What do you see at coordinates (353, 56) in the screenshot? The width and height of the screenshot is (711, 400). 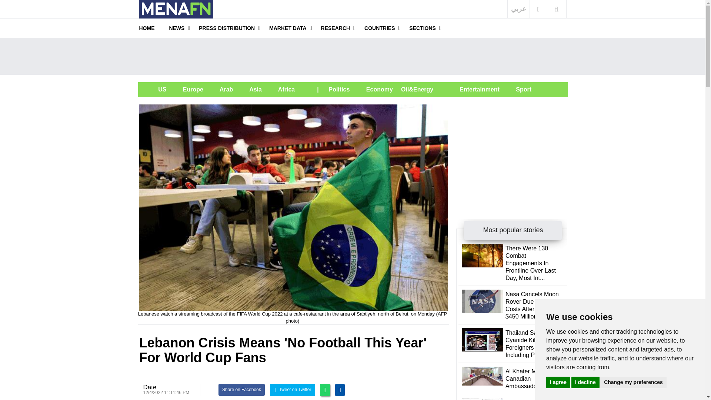 I see `Advertisement` at bounding box center [353, 56].